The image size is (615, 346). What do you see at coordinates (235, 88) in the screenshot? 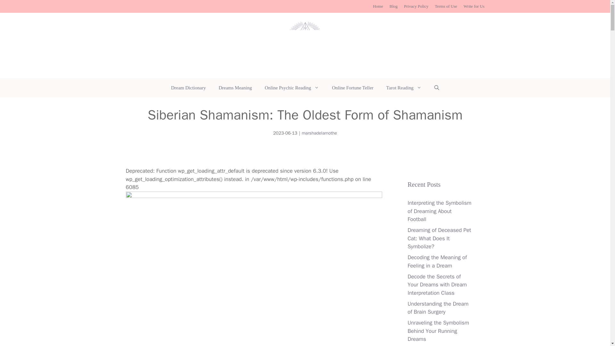
I see `Dreams Meaning` at bounding box center [235, 88].